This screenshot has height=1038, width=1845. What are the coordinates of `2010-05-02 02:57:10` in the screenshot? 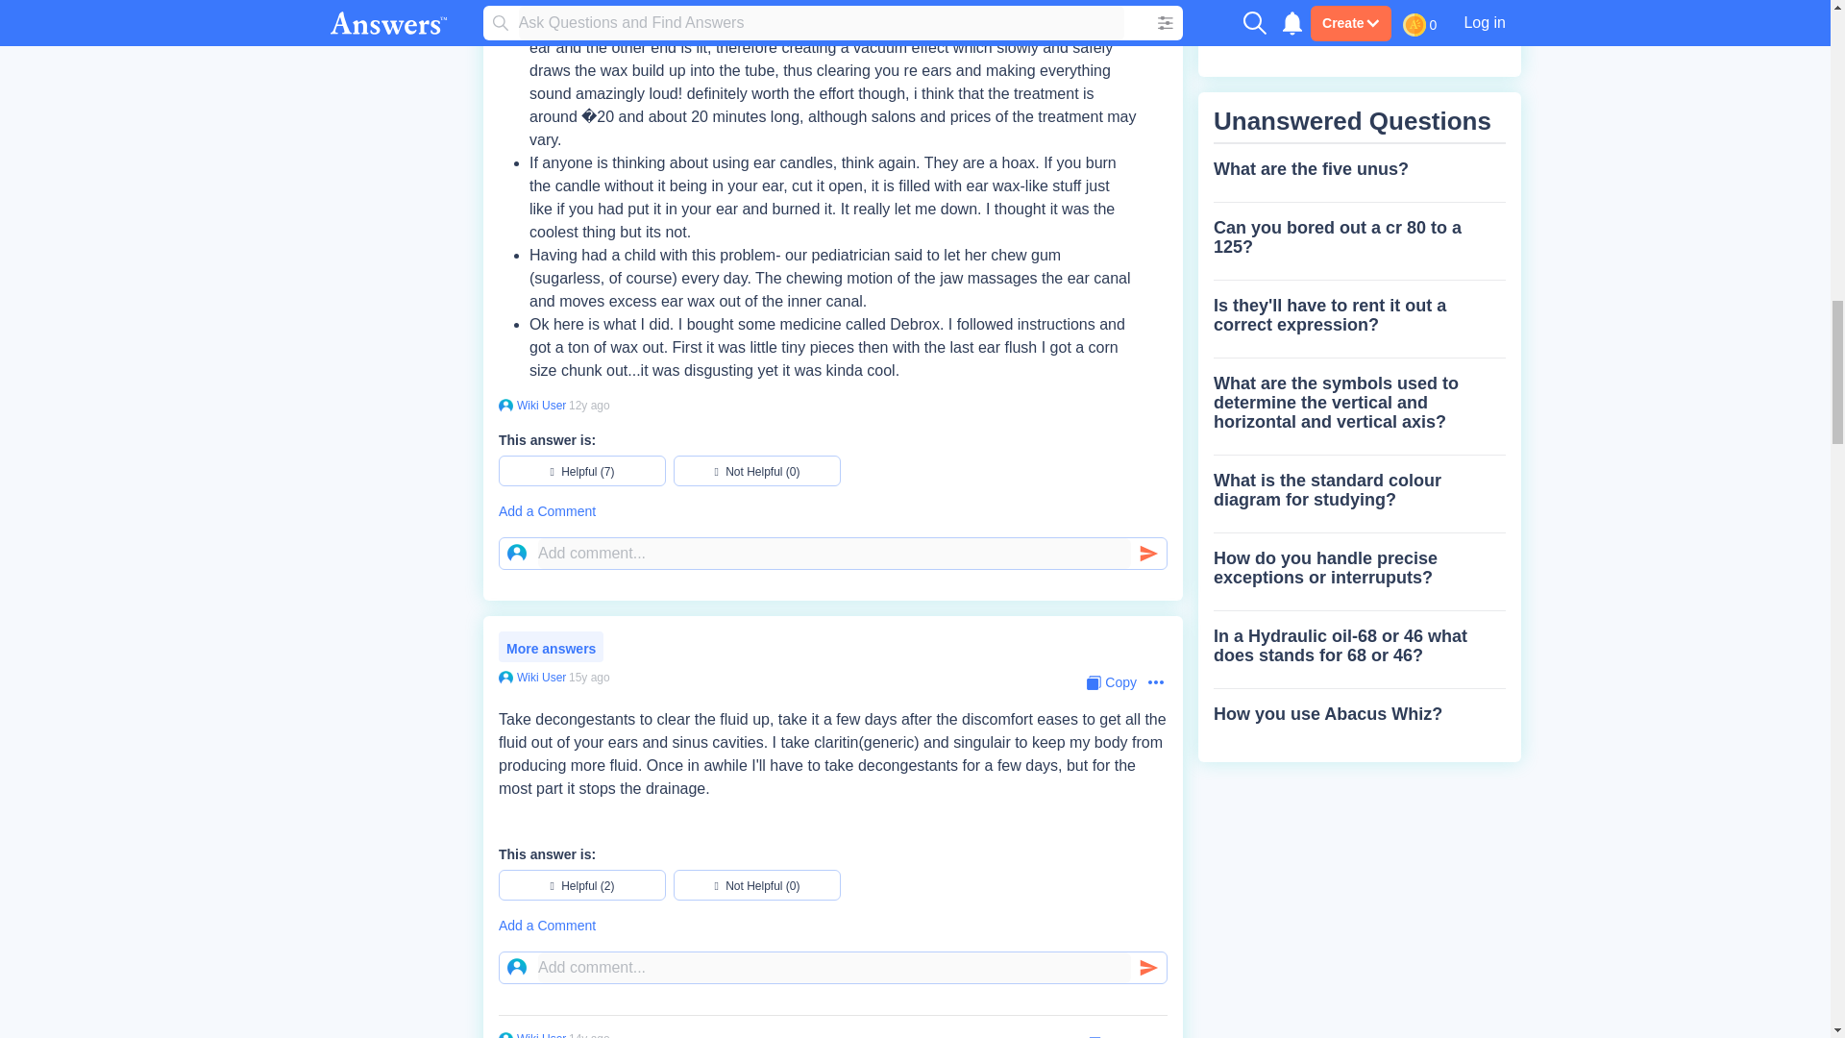 It's located at (589, 1034).